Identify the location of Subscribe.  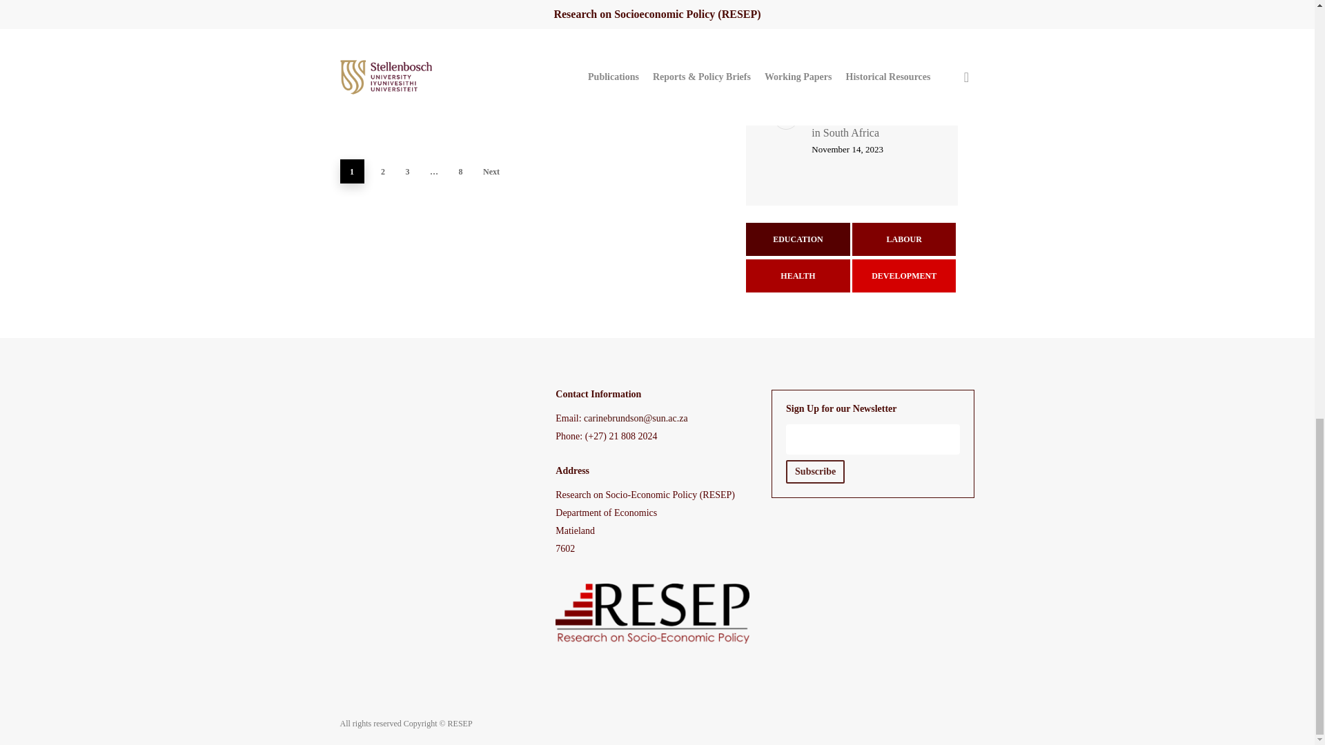
(815, 472).